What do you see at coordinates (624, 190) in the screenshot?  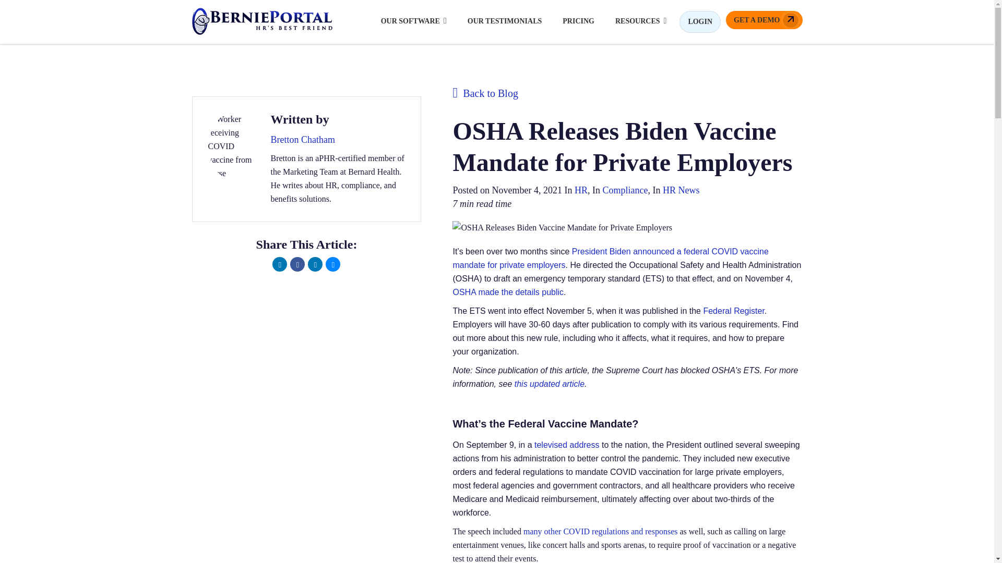 I see `Compliance` at bounding box center [624, 190].